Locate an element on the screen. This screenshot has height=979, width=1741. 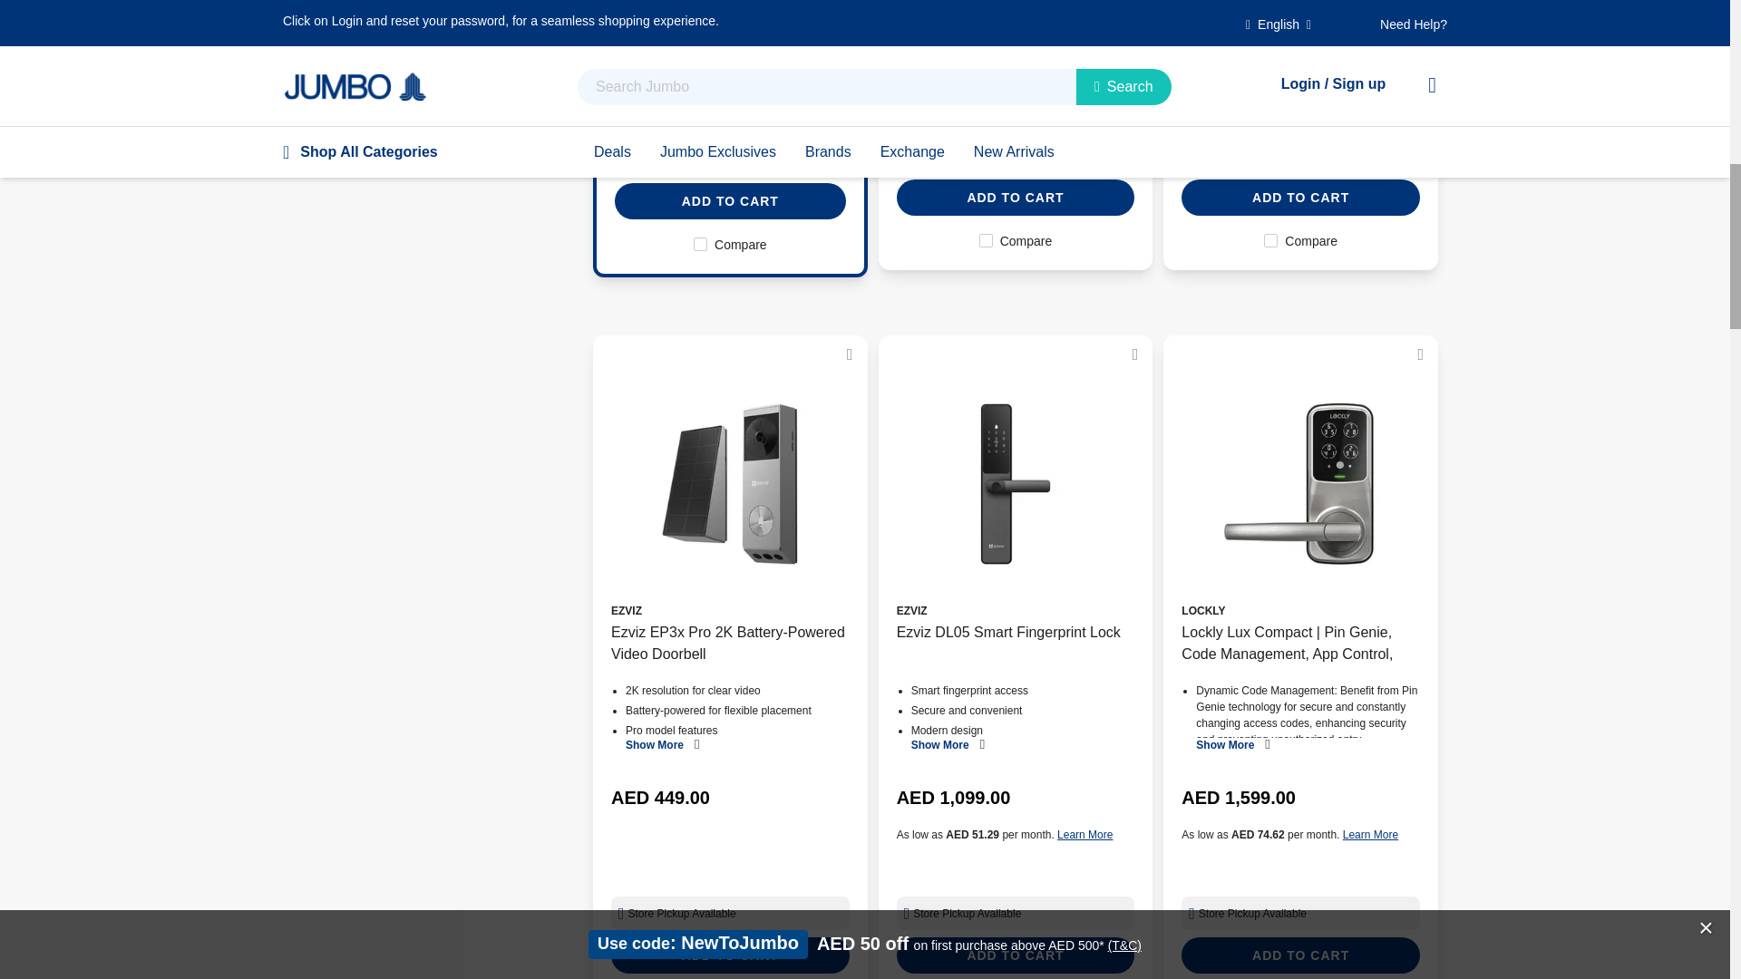
on is located at coordinates (700, 244).